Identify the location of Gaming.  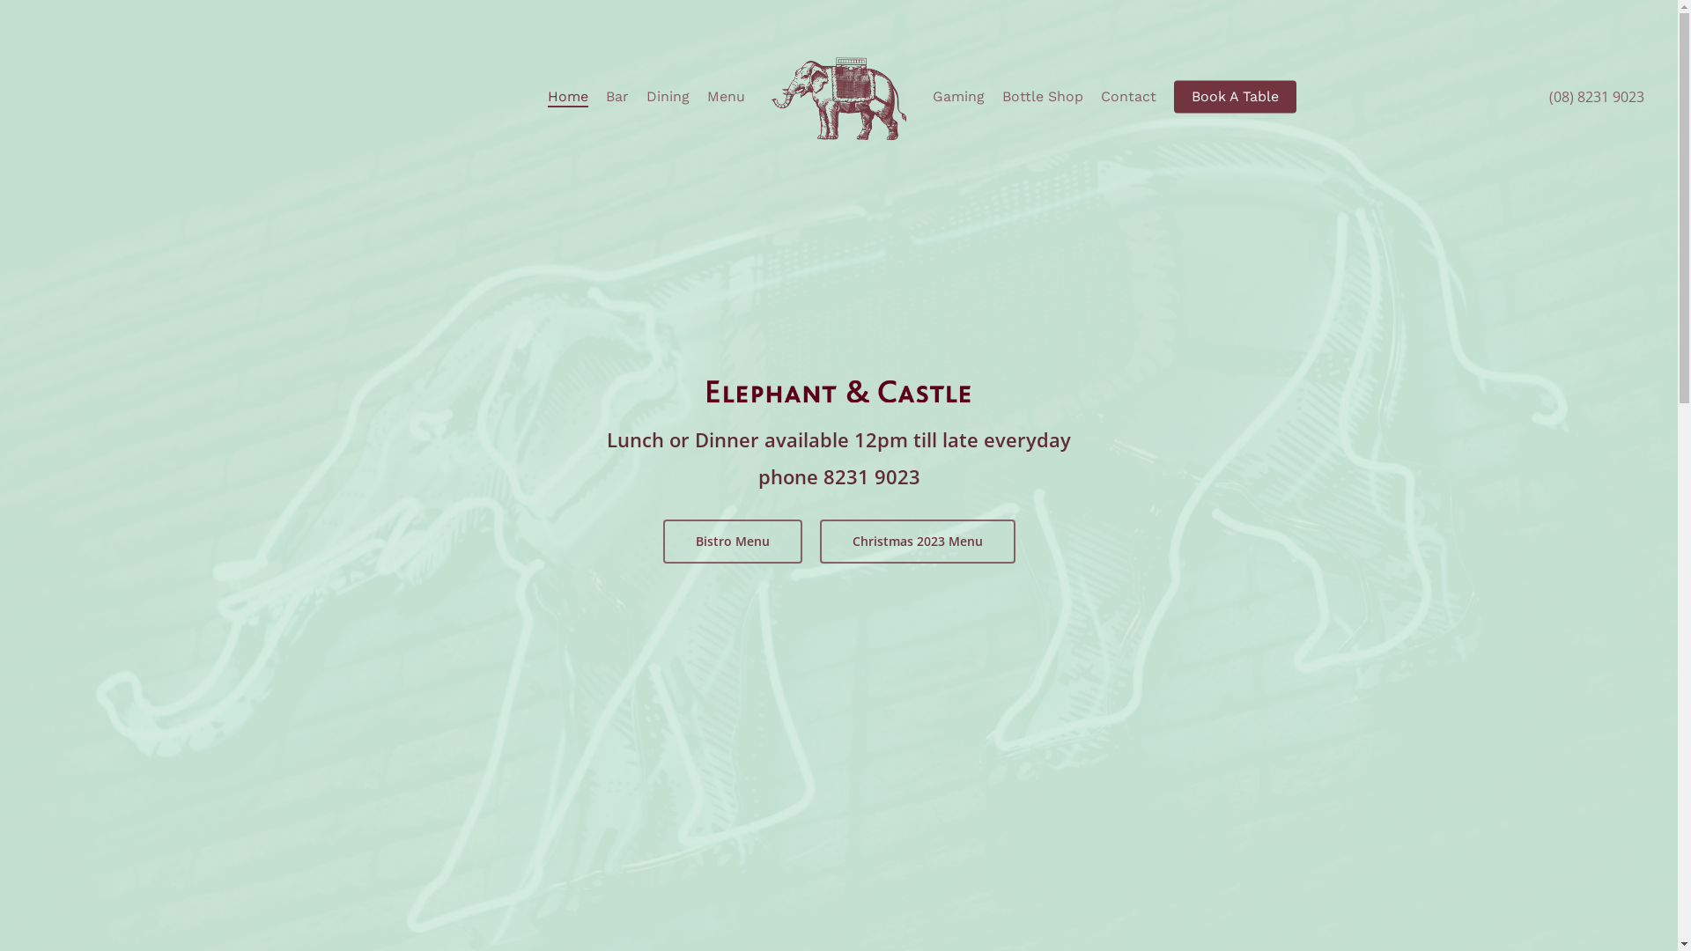
(958, 97).